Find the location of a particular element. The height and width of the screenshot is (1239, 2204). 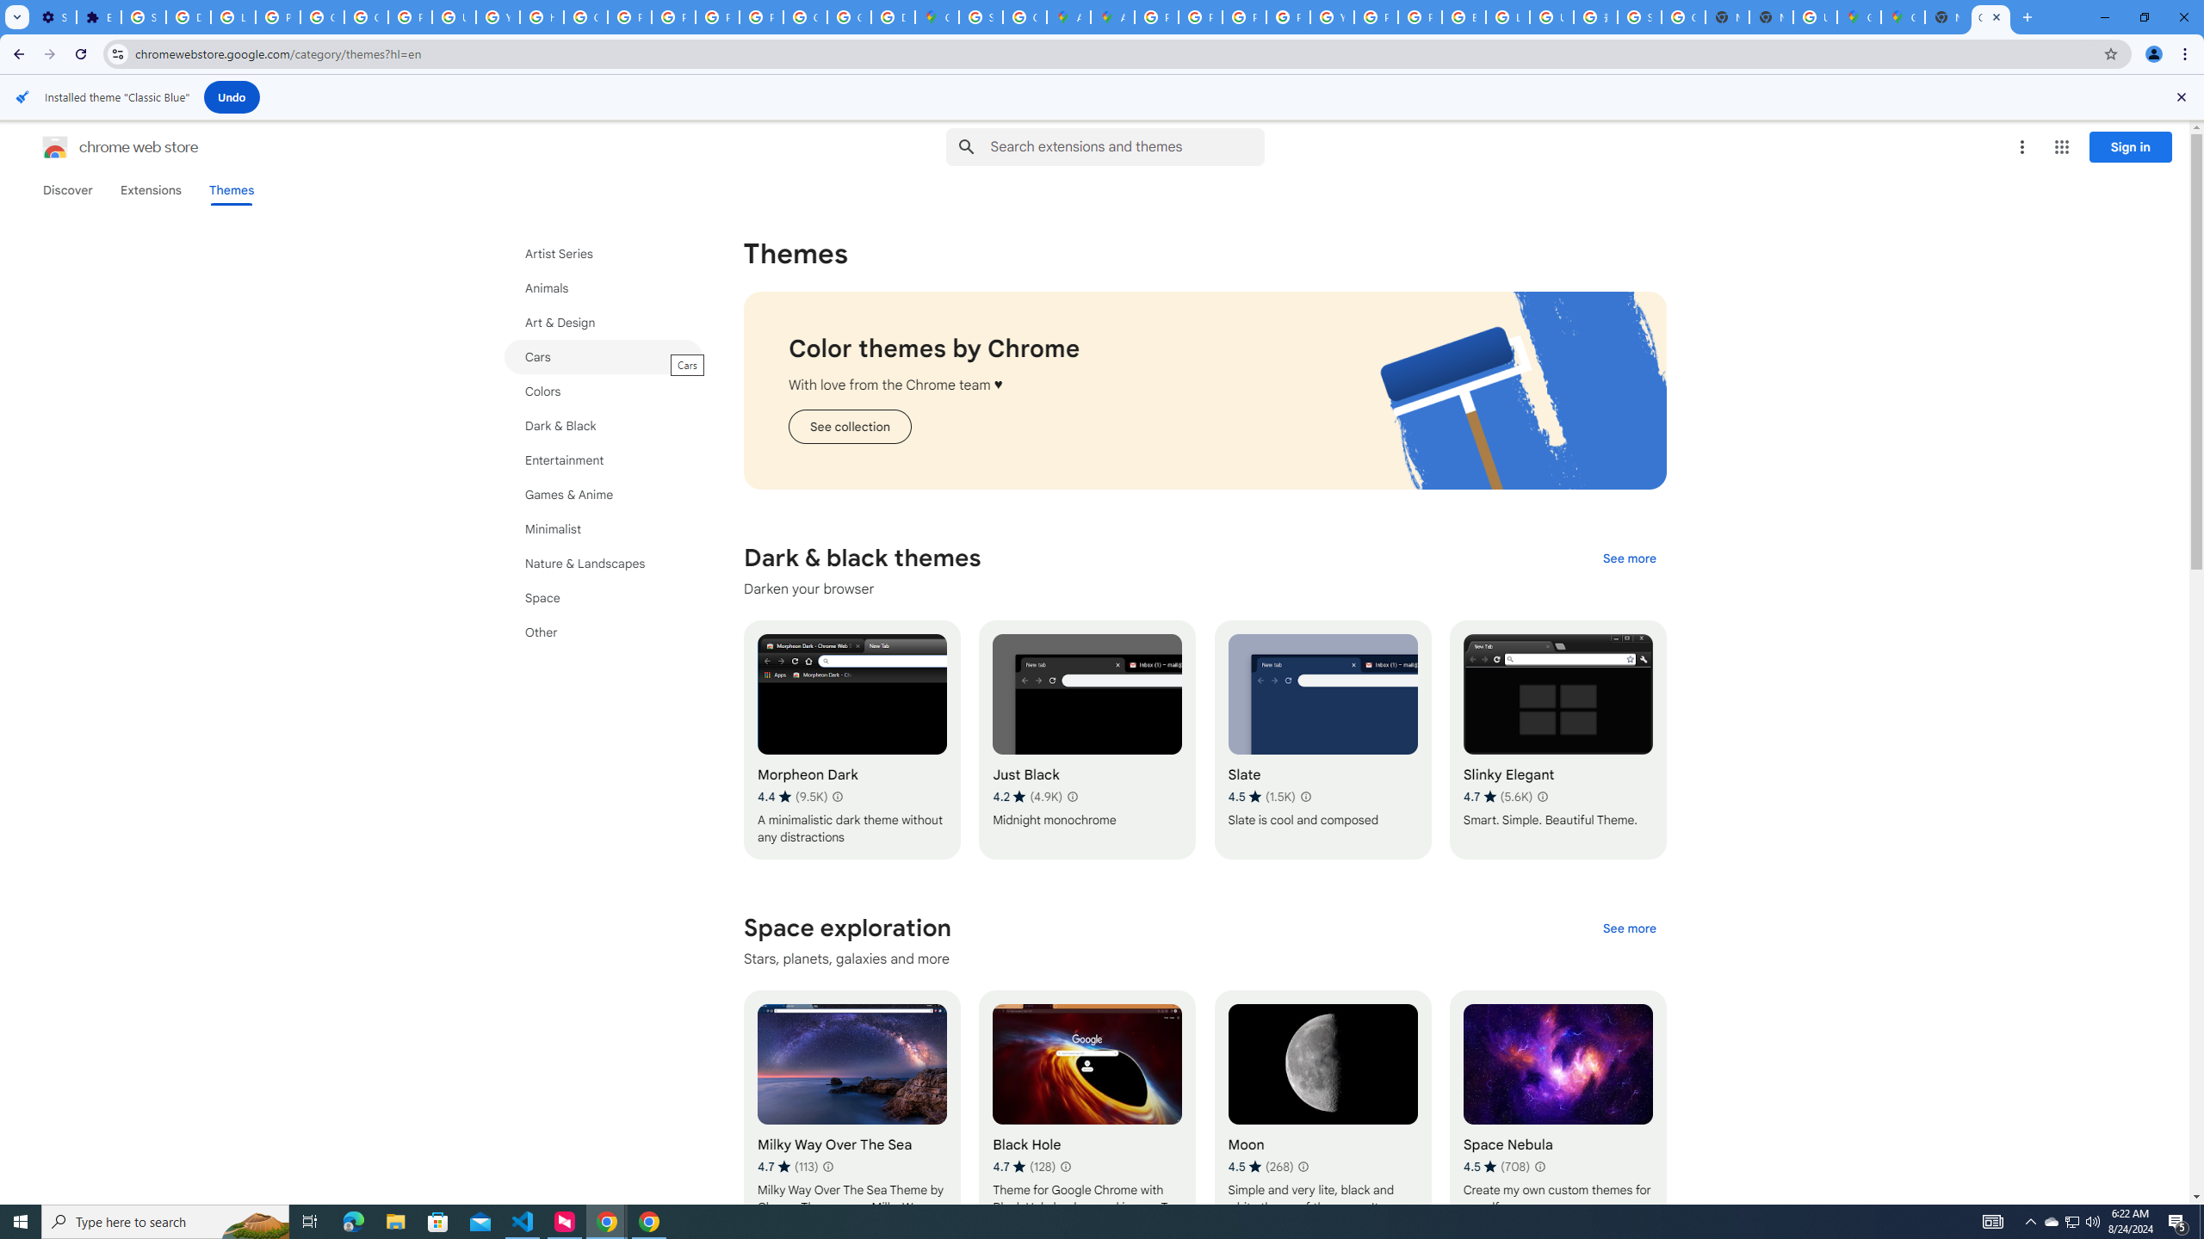

Search input is located at coordinates (1127, 146).